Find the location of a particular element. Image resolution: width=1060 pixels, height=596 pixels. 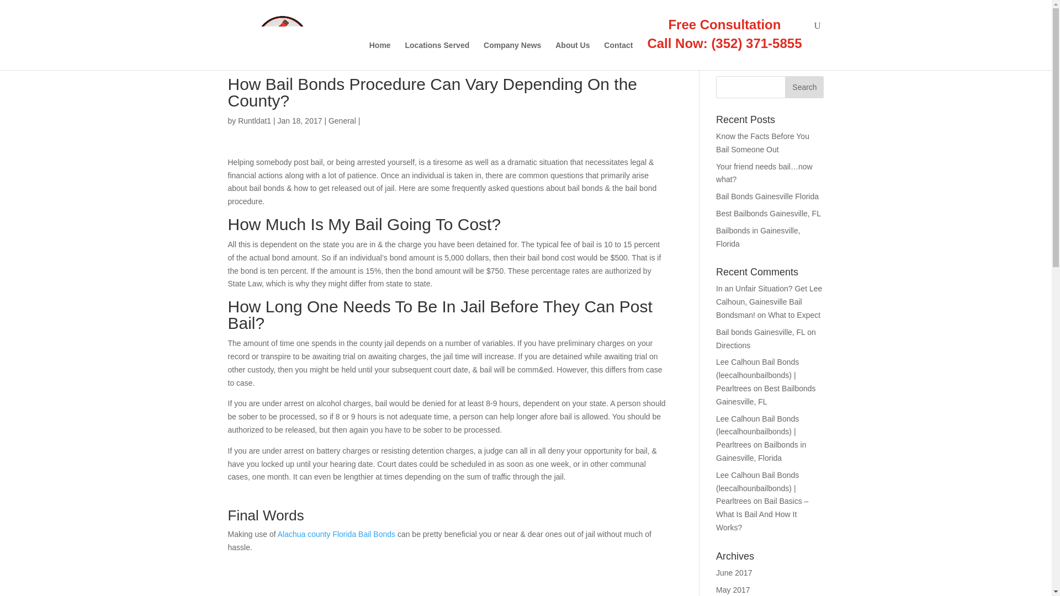

Search is located at coordinates (804, 87).